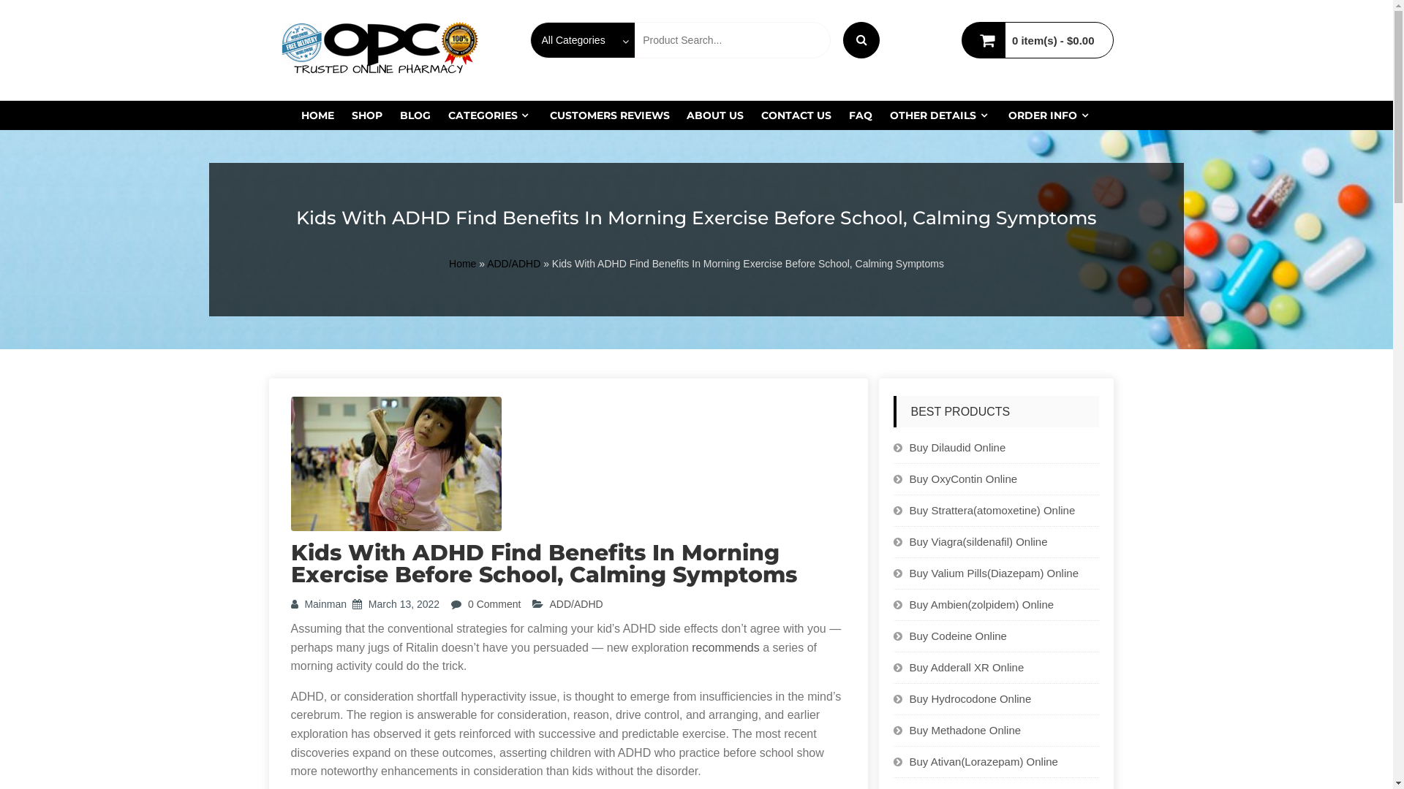 The image size is (1404, 789). I want to click on 0 Comment, so click(494, 604).